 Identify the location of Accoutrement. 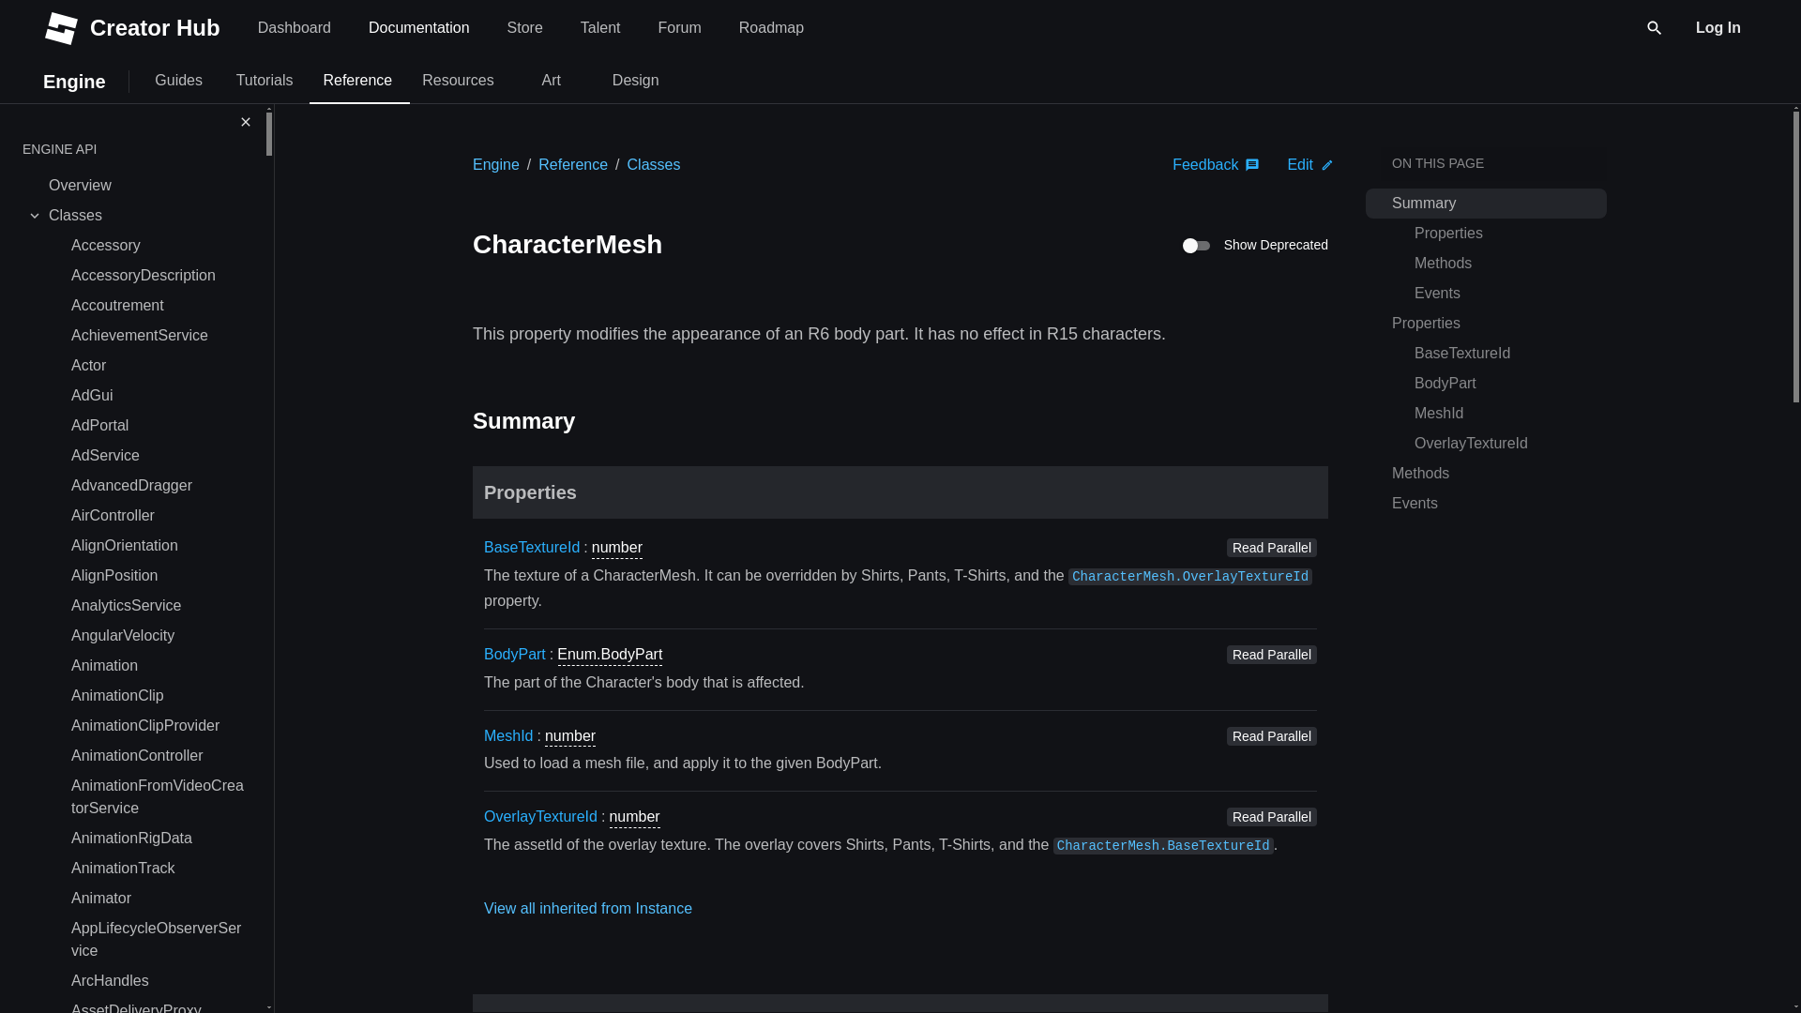
(158, 797).